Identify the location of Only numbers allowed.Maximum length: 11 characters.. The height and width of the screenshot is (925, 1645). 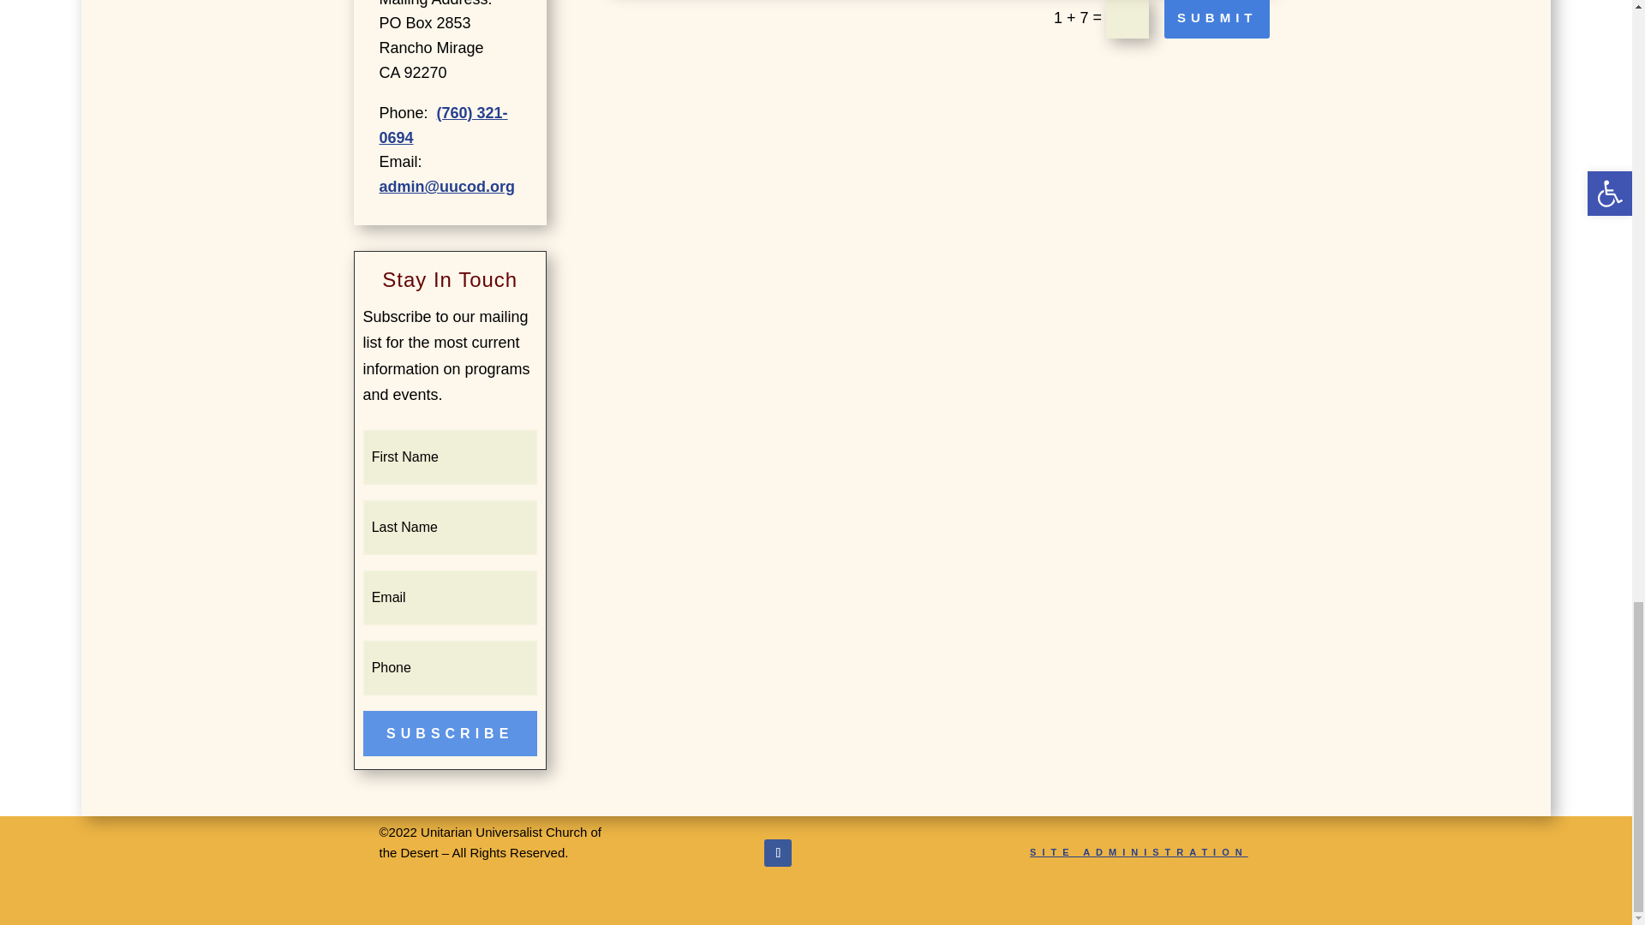
(451, 668).